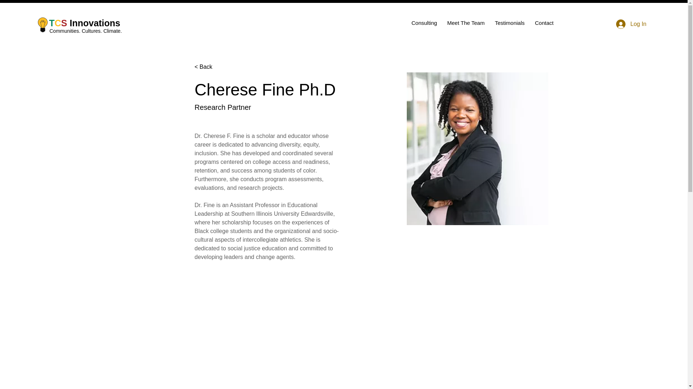 This screenshot has width=693, height=389. I want to click on TCS Innovations, so click(84, 23).